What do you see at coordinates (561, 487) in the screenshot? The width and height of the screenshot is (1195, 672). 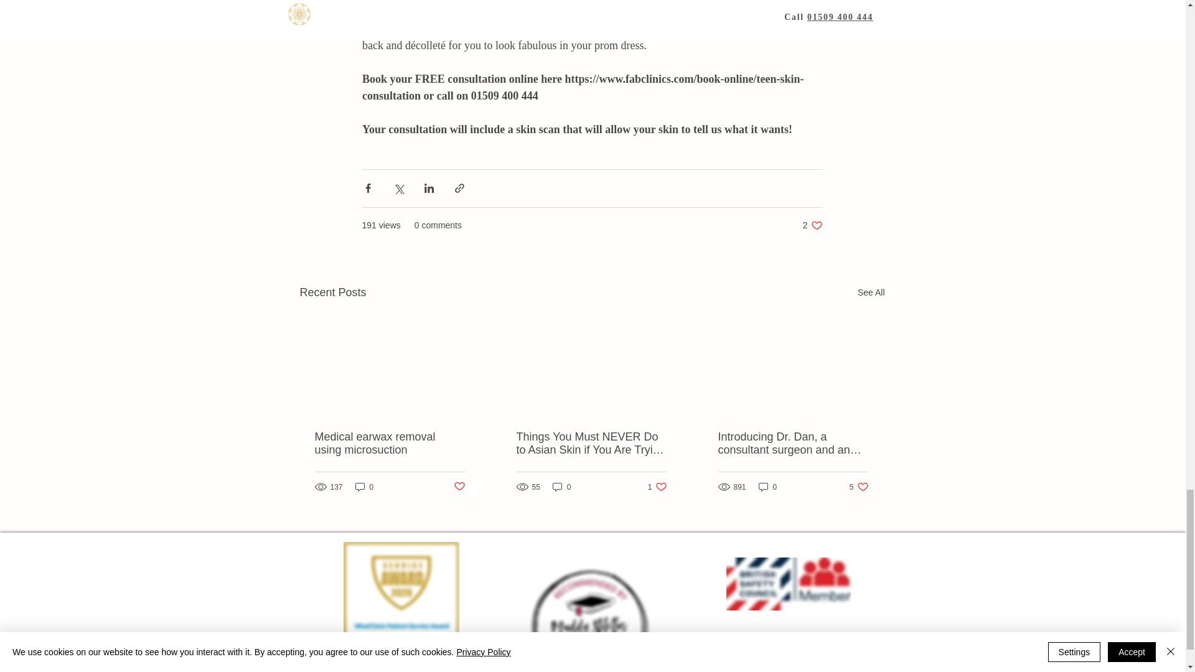 I see `0` at bounding box center [561, 487].